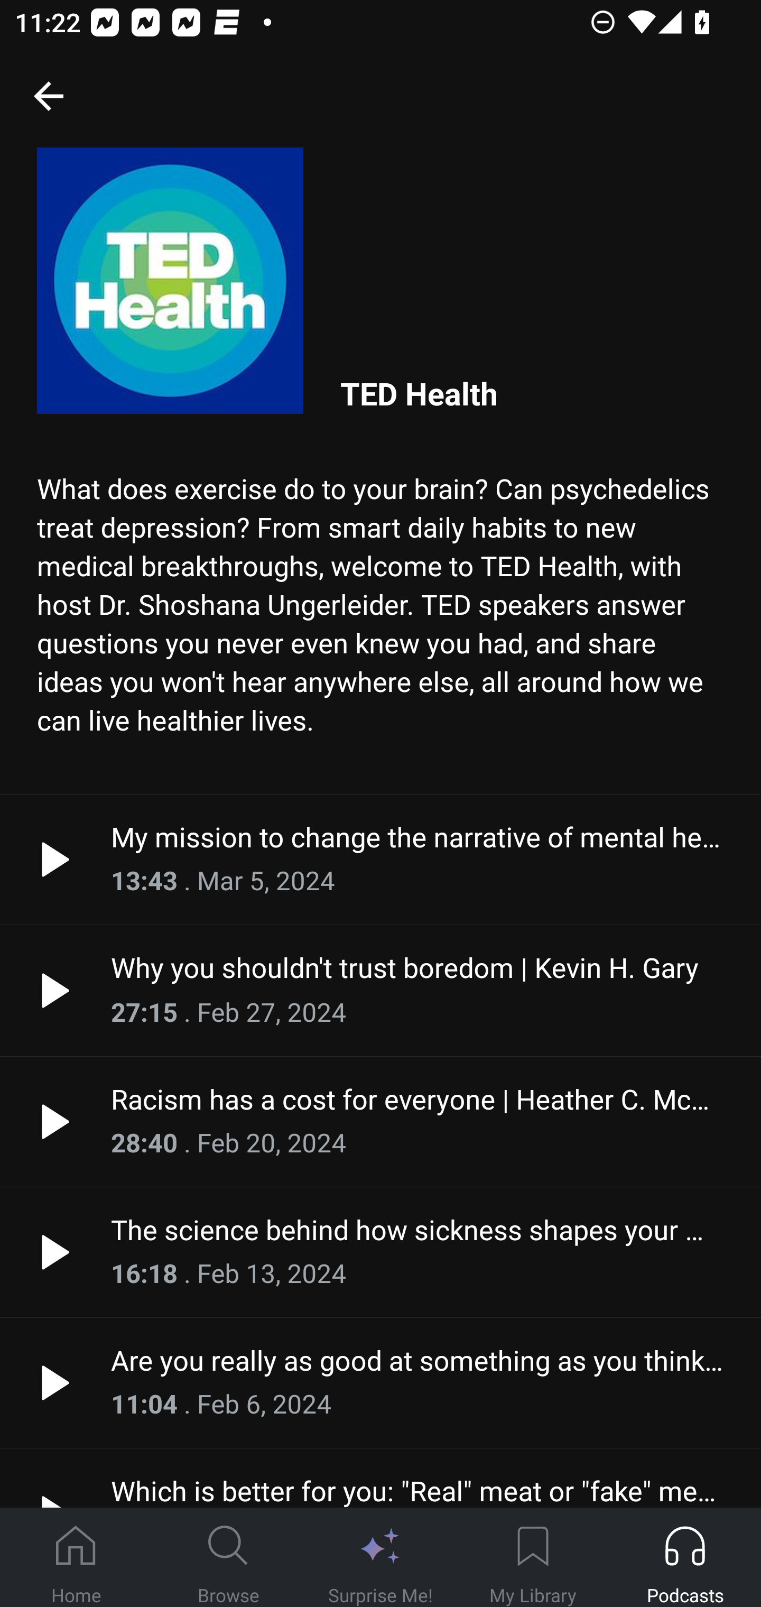  I want to click on Browse, so click(228, 1558).